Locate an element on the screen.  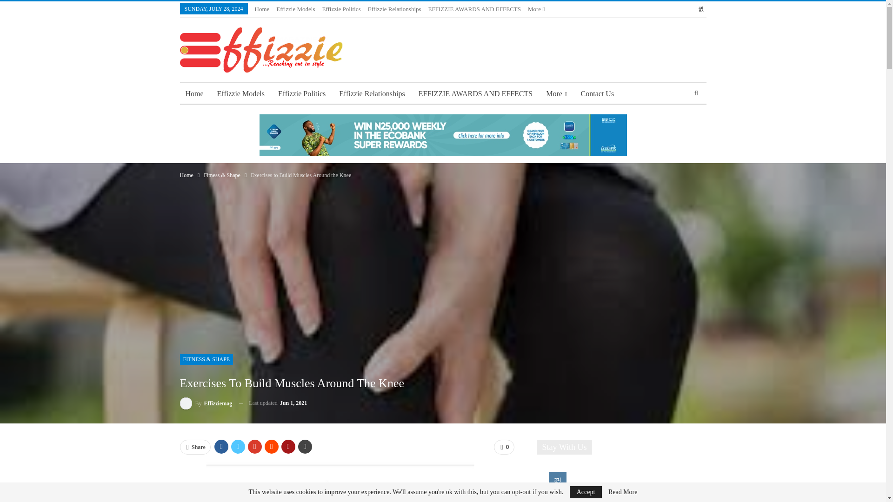
More is located at coordinates (536, 9).